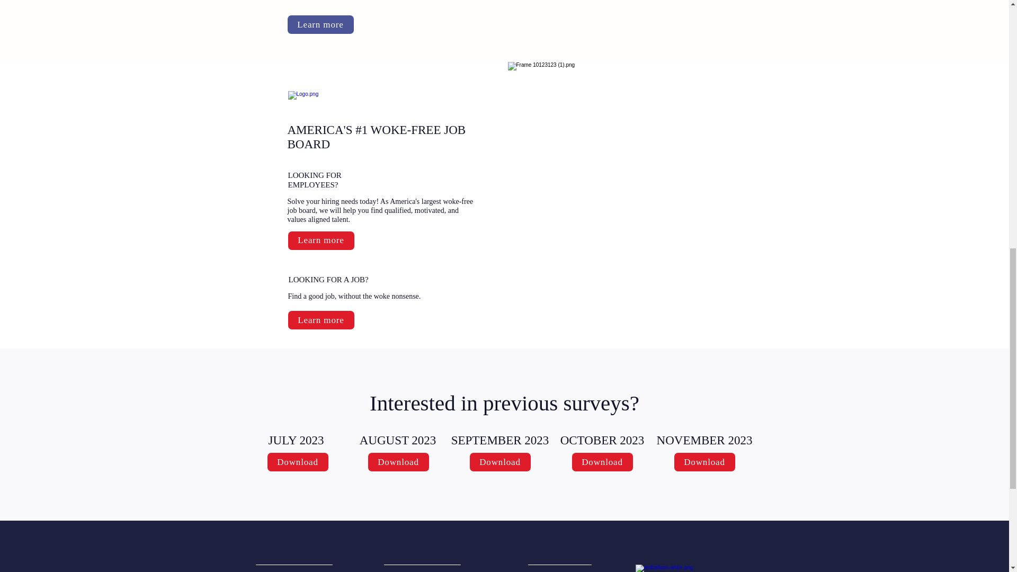 This screenshot has width=1017, height=572. I want to click on Download, so click(602, 462).